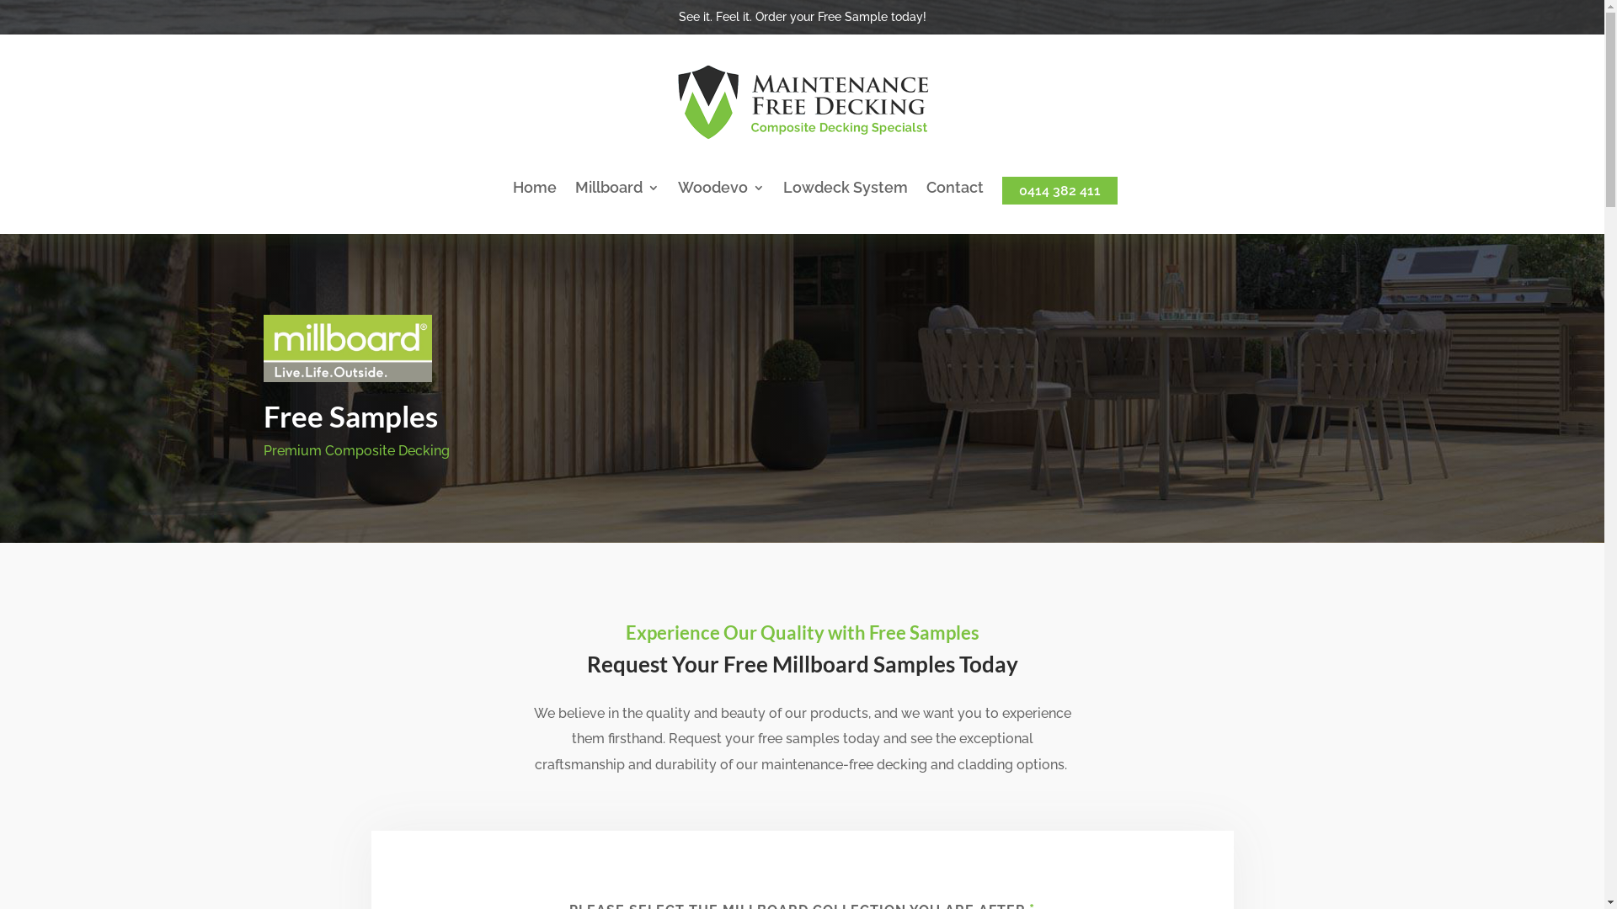 This screenshot has width=1617, height=909. I want to click on Millboard-Logo, so click(347, 348).